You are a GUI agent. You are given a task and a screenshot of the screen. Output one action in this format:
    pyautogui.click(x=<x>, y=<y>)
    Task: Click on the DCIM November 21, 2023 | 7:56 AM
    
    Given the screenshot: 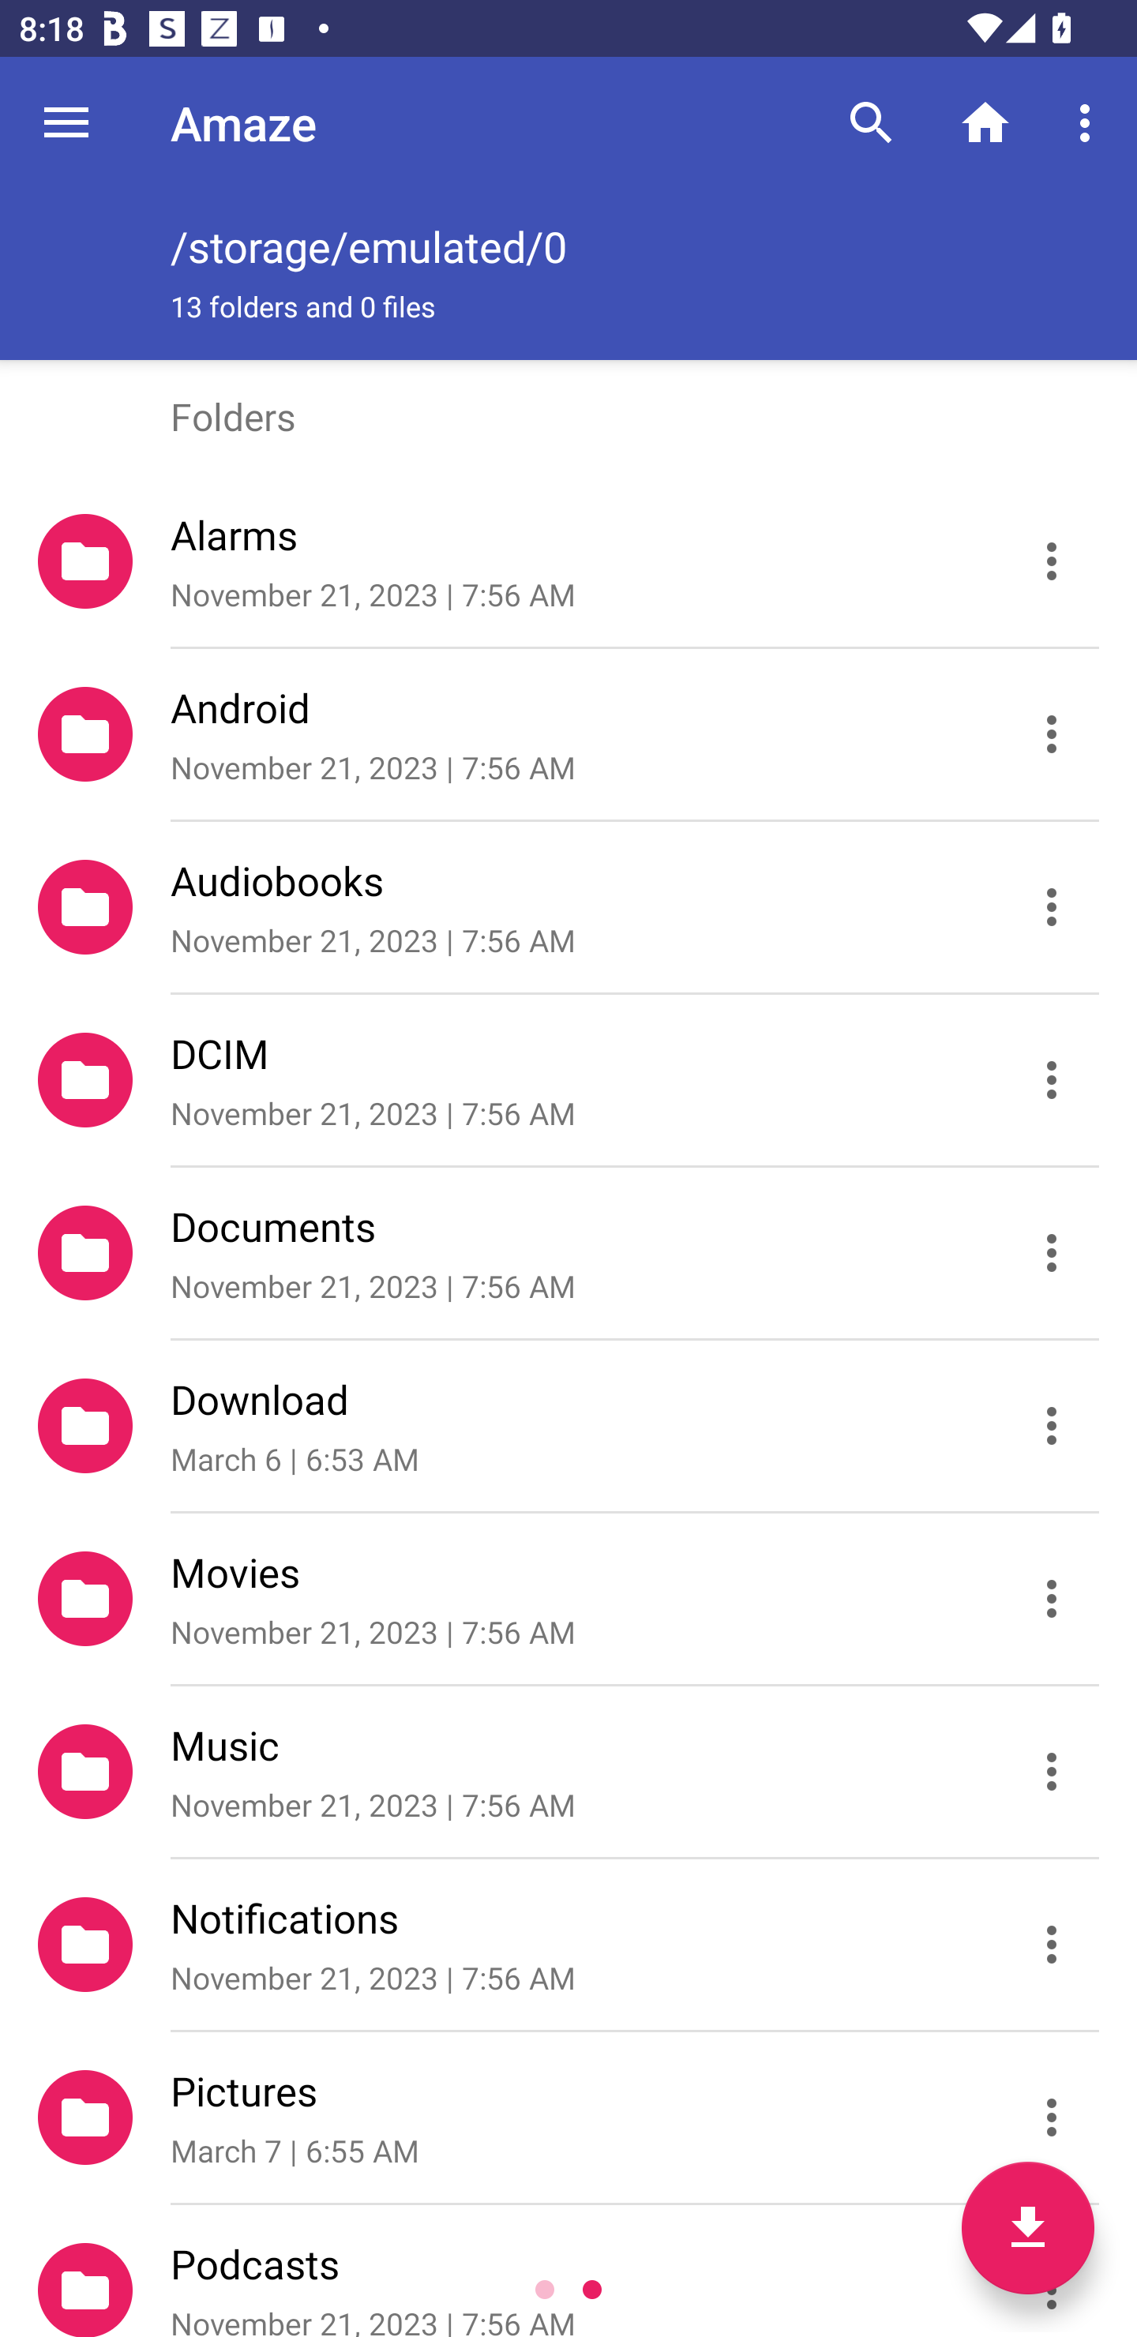 What is the action you would take?
    pyautogui.click(x=568, y=1080)
    